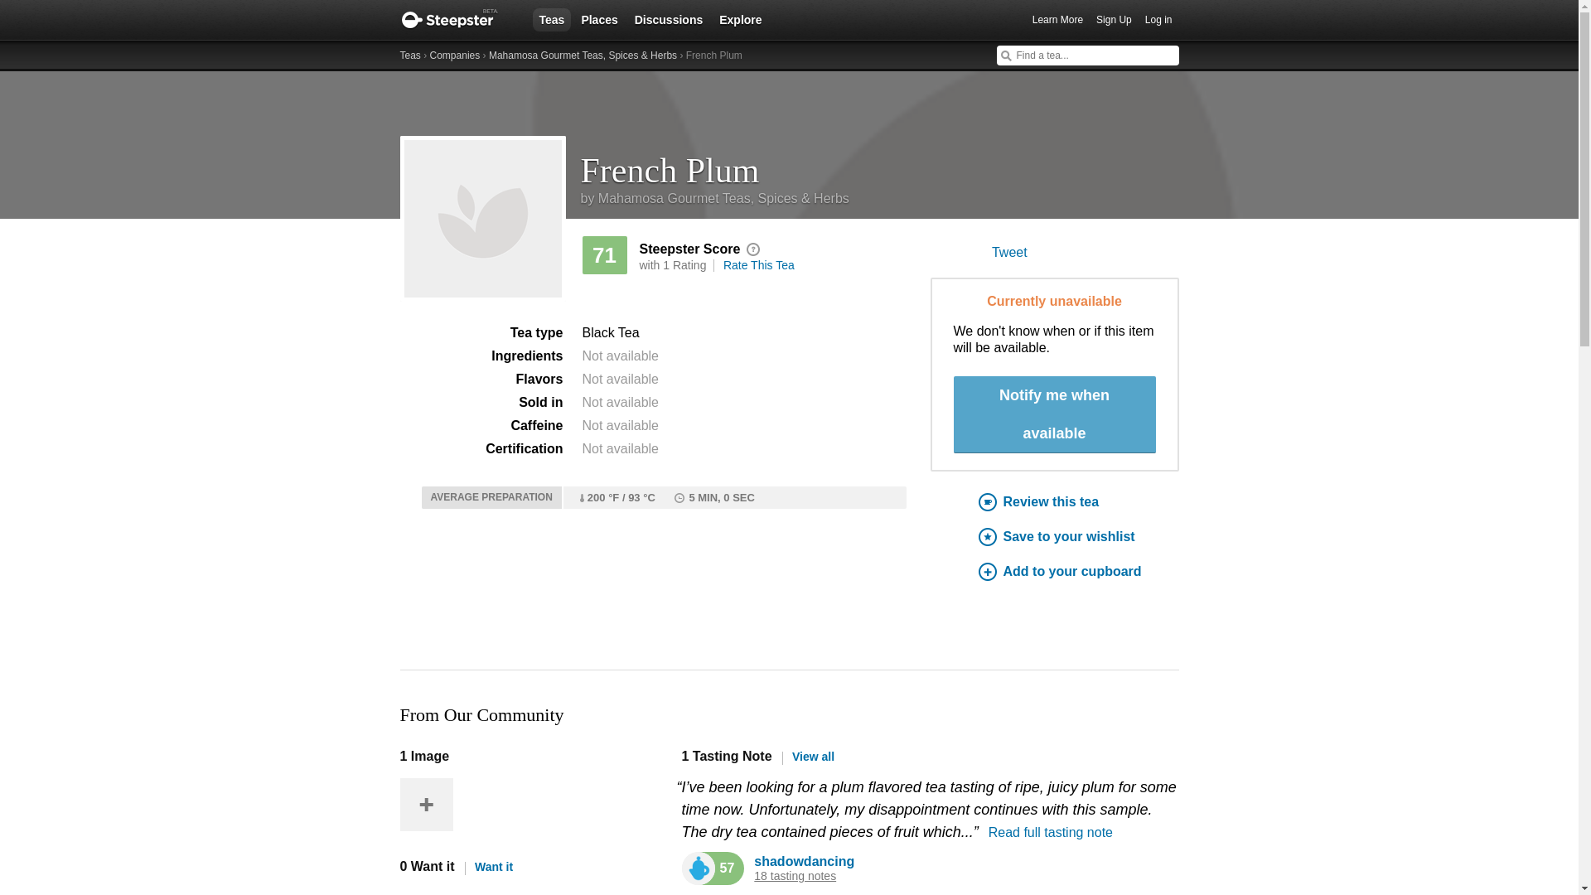  What do you see at coordinates (1158, 20) in the screenshot?
I see `Log in` at bounding box center [1158, 20].